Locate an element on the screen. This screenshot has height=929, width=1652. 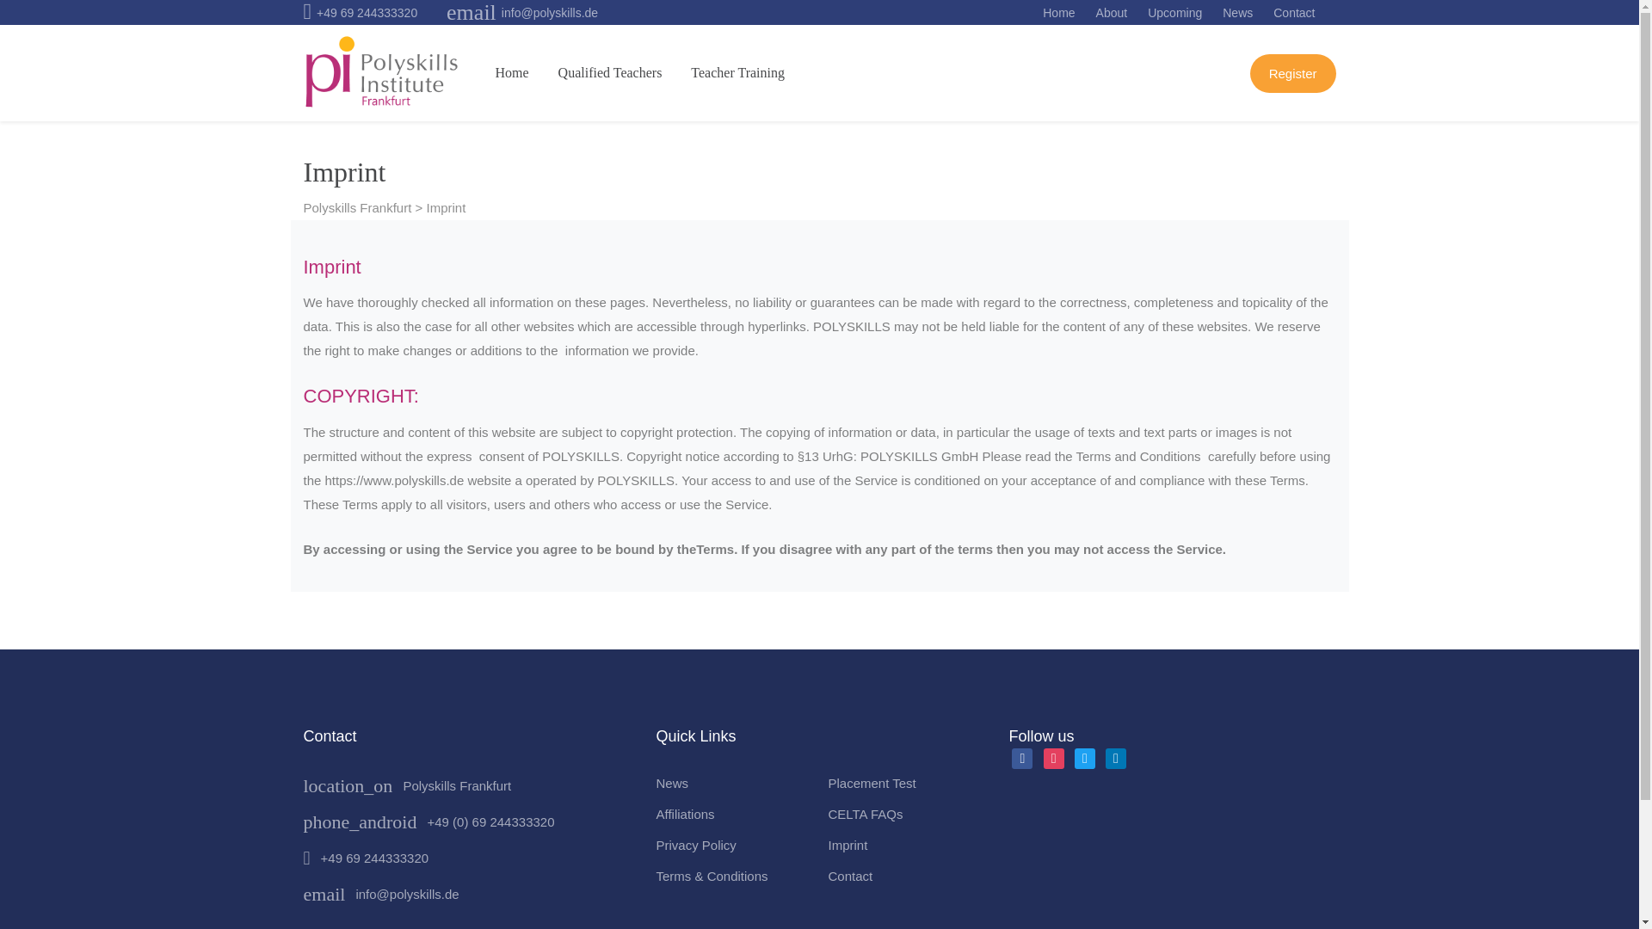
Contact is located at coordinates (905, 876).